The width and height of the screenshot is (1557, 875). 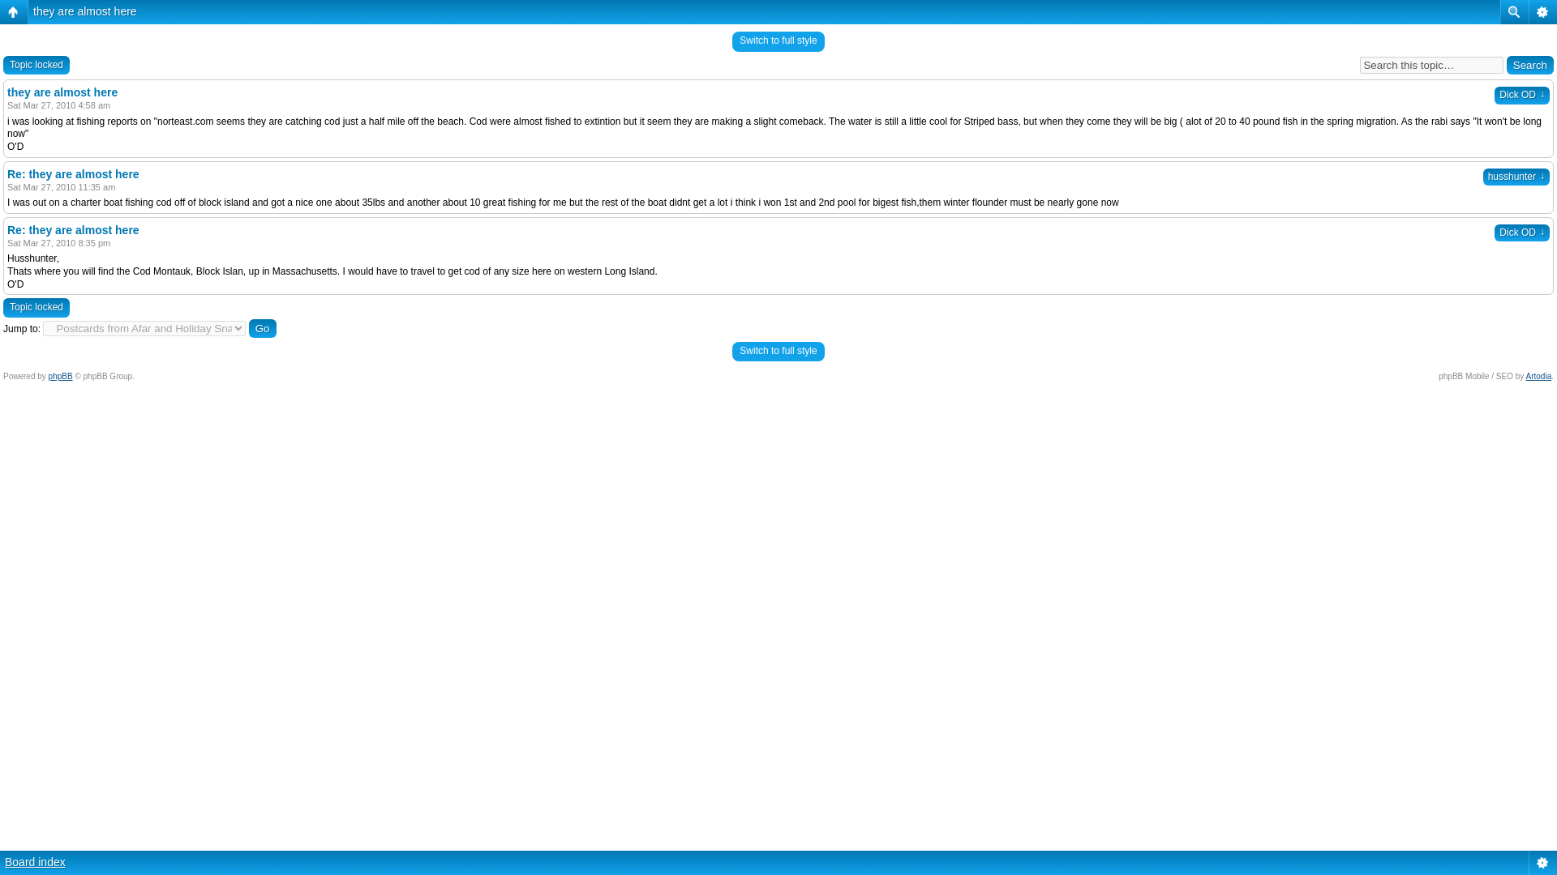 I want to click on Switch to full style, so click(x=777, y=41).